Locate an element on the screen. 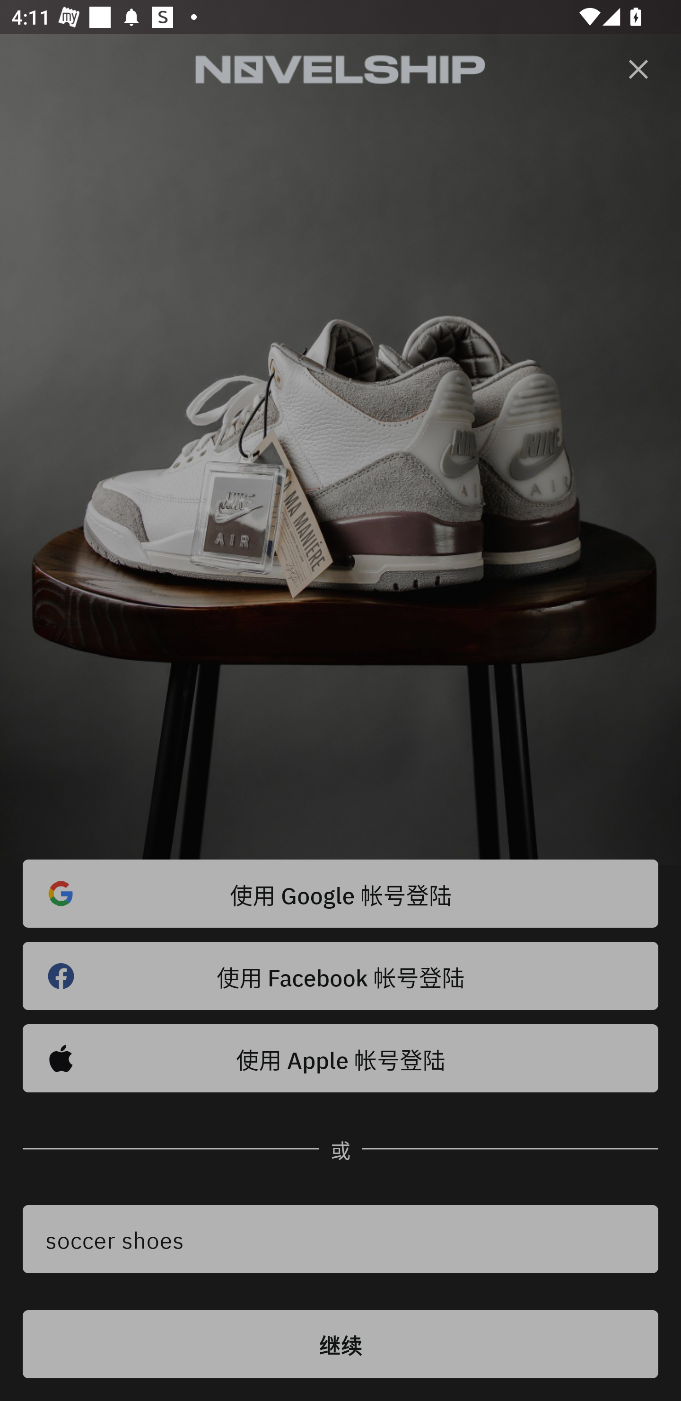 Image resolution: width=681 pixels, height=1401 pixels.  使用 Apple 帐号登陆 is located at coordinates (340, 1058).